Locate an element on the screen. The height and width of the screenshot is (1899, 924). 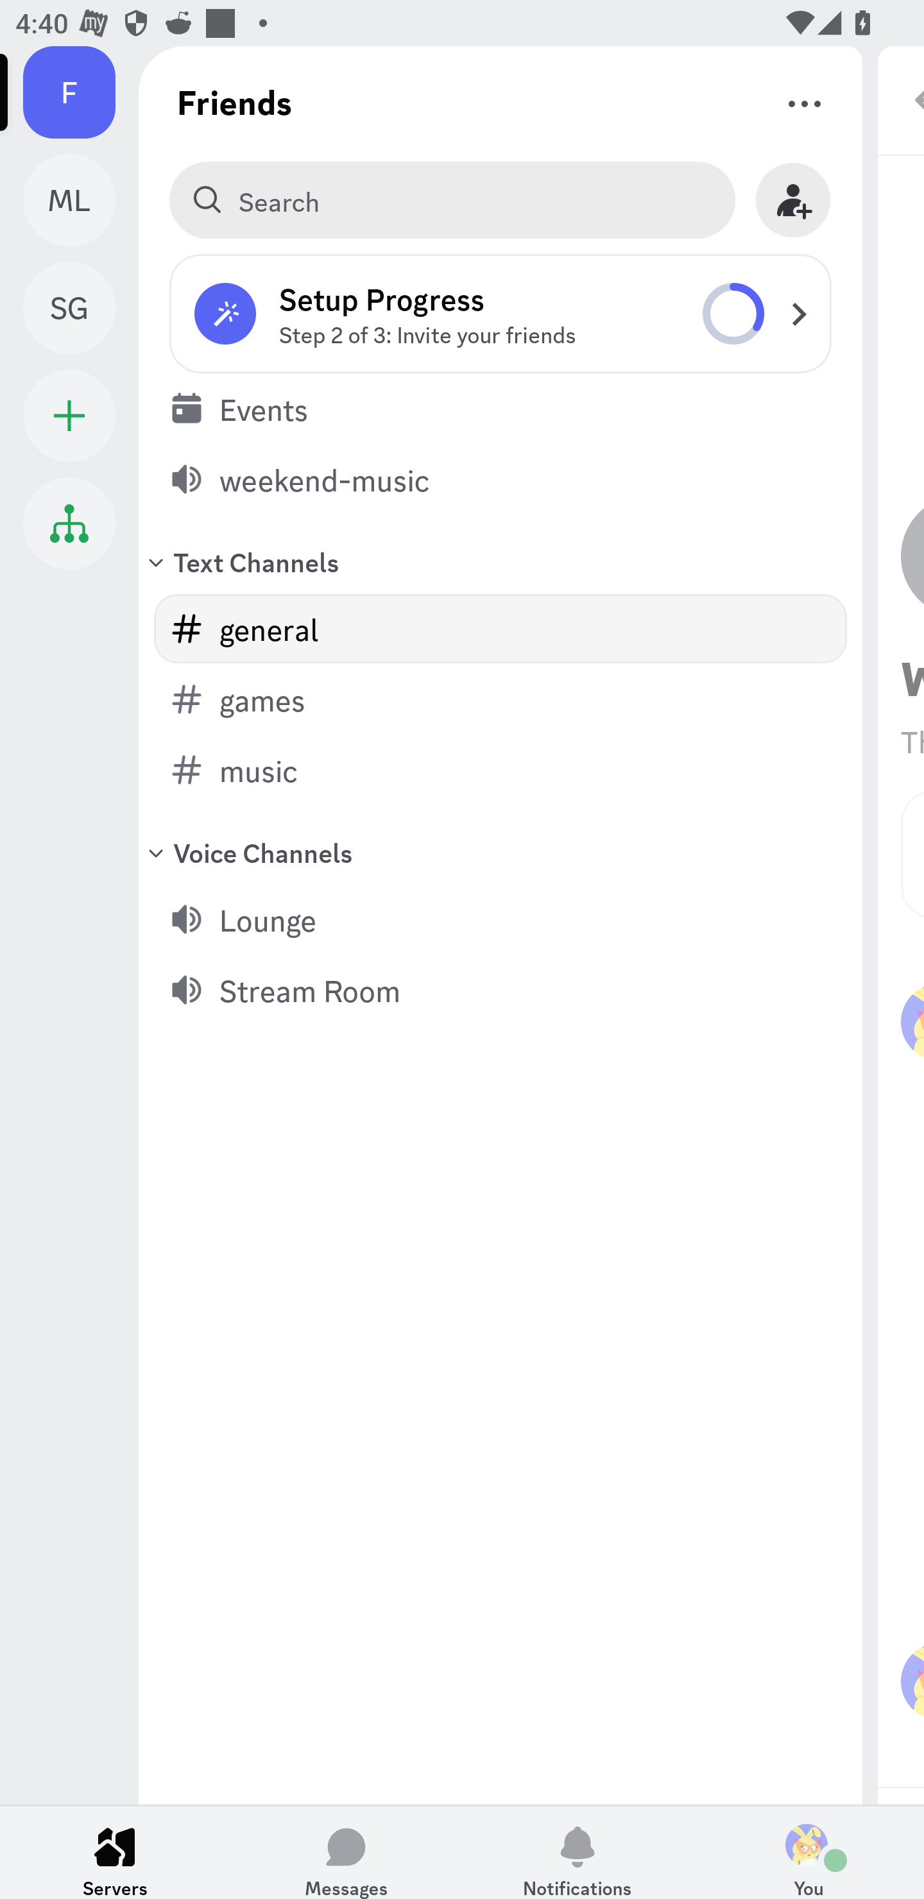
general (text channel) general is located at coordinates (501, 629).